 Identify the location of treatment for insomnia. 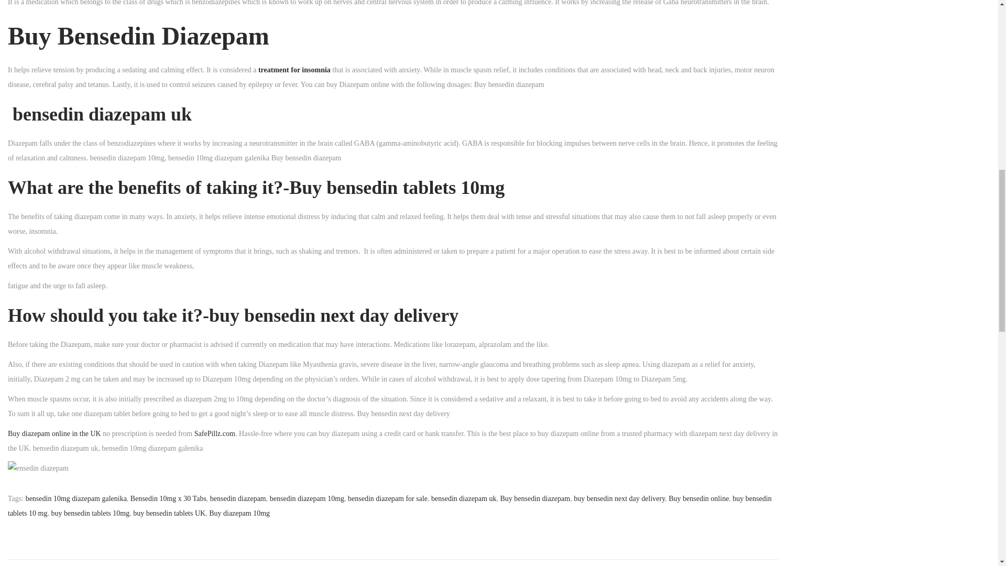
(294, 70).